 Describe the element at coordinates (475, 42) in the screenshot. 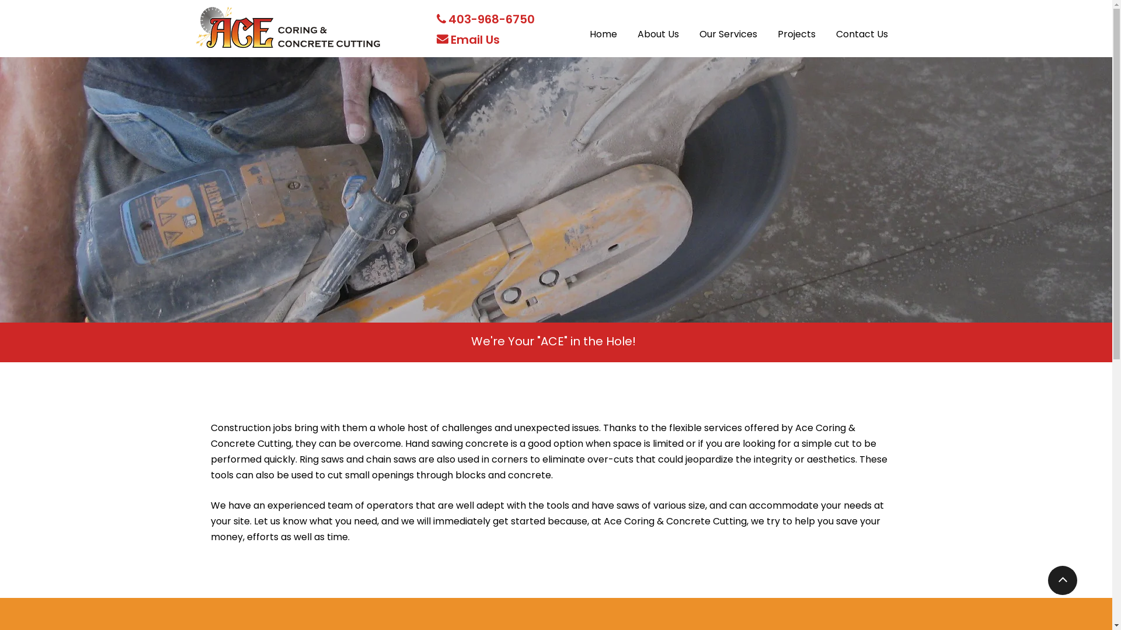

I see `Email Us` at that location.